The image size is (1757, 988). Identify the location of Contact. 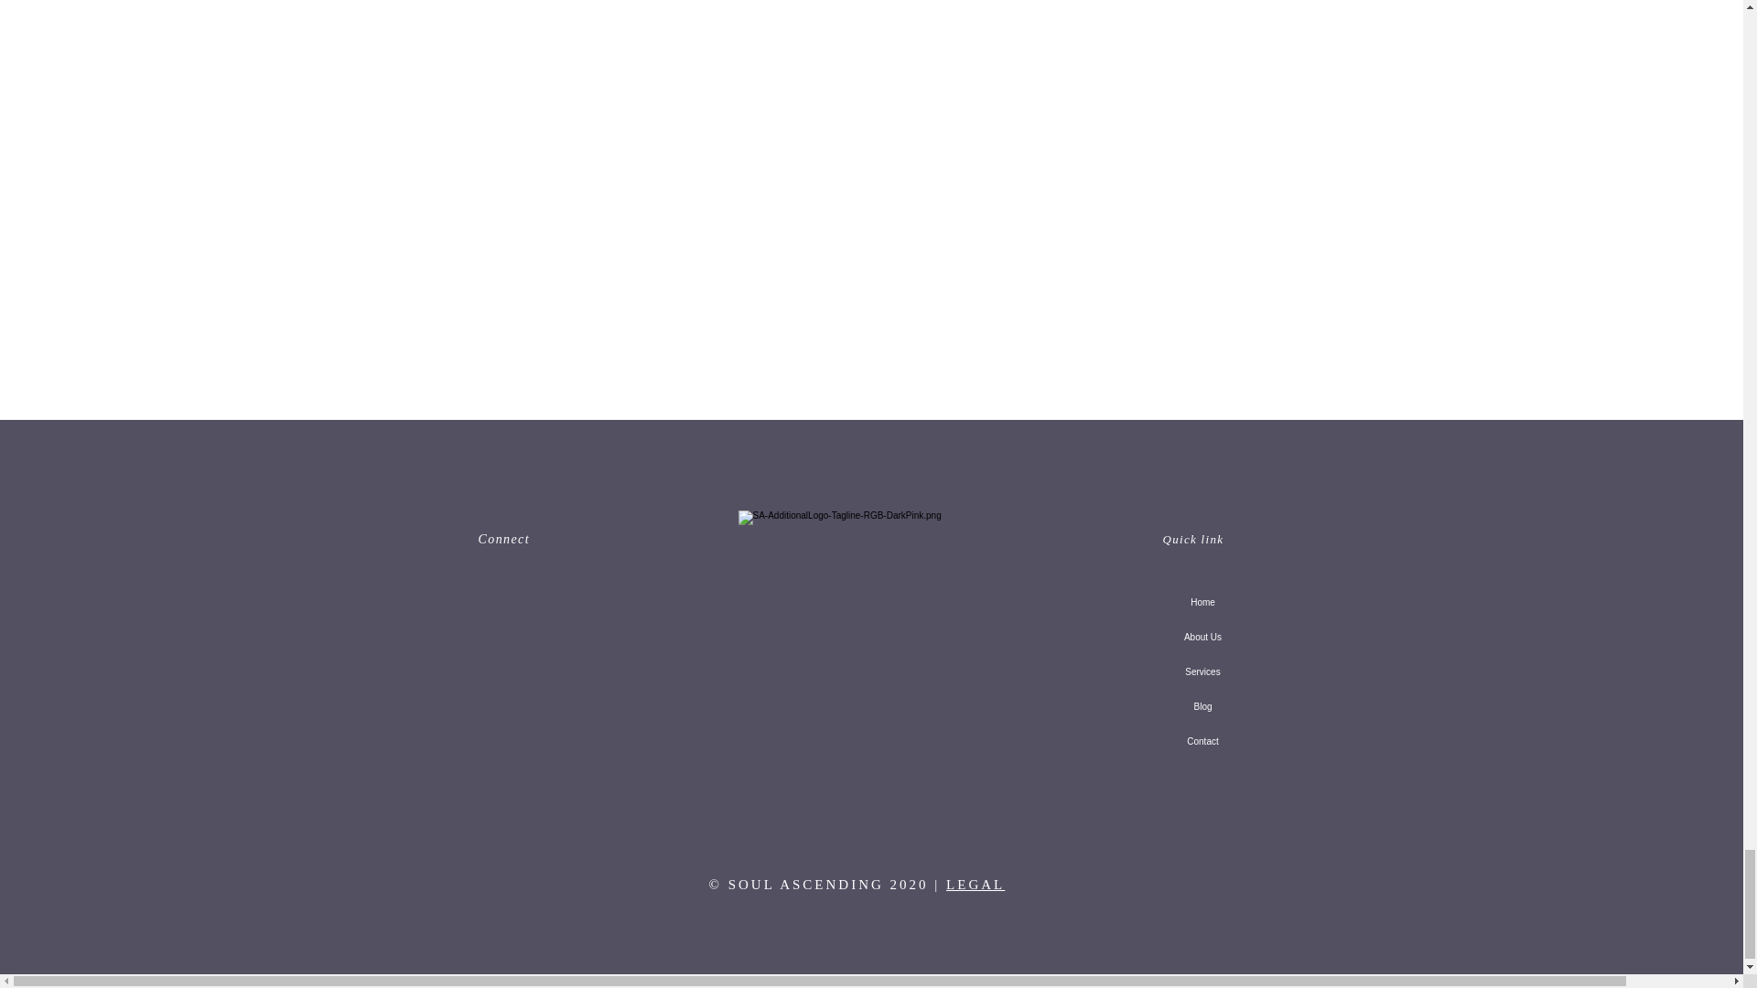
(1202, 741).